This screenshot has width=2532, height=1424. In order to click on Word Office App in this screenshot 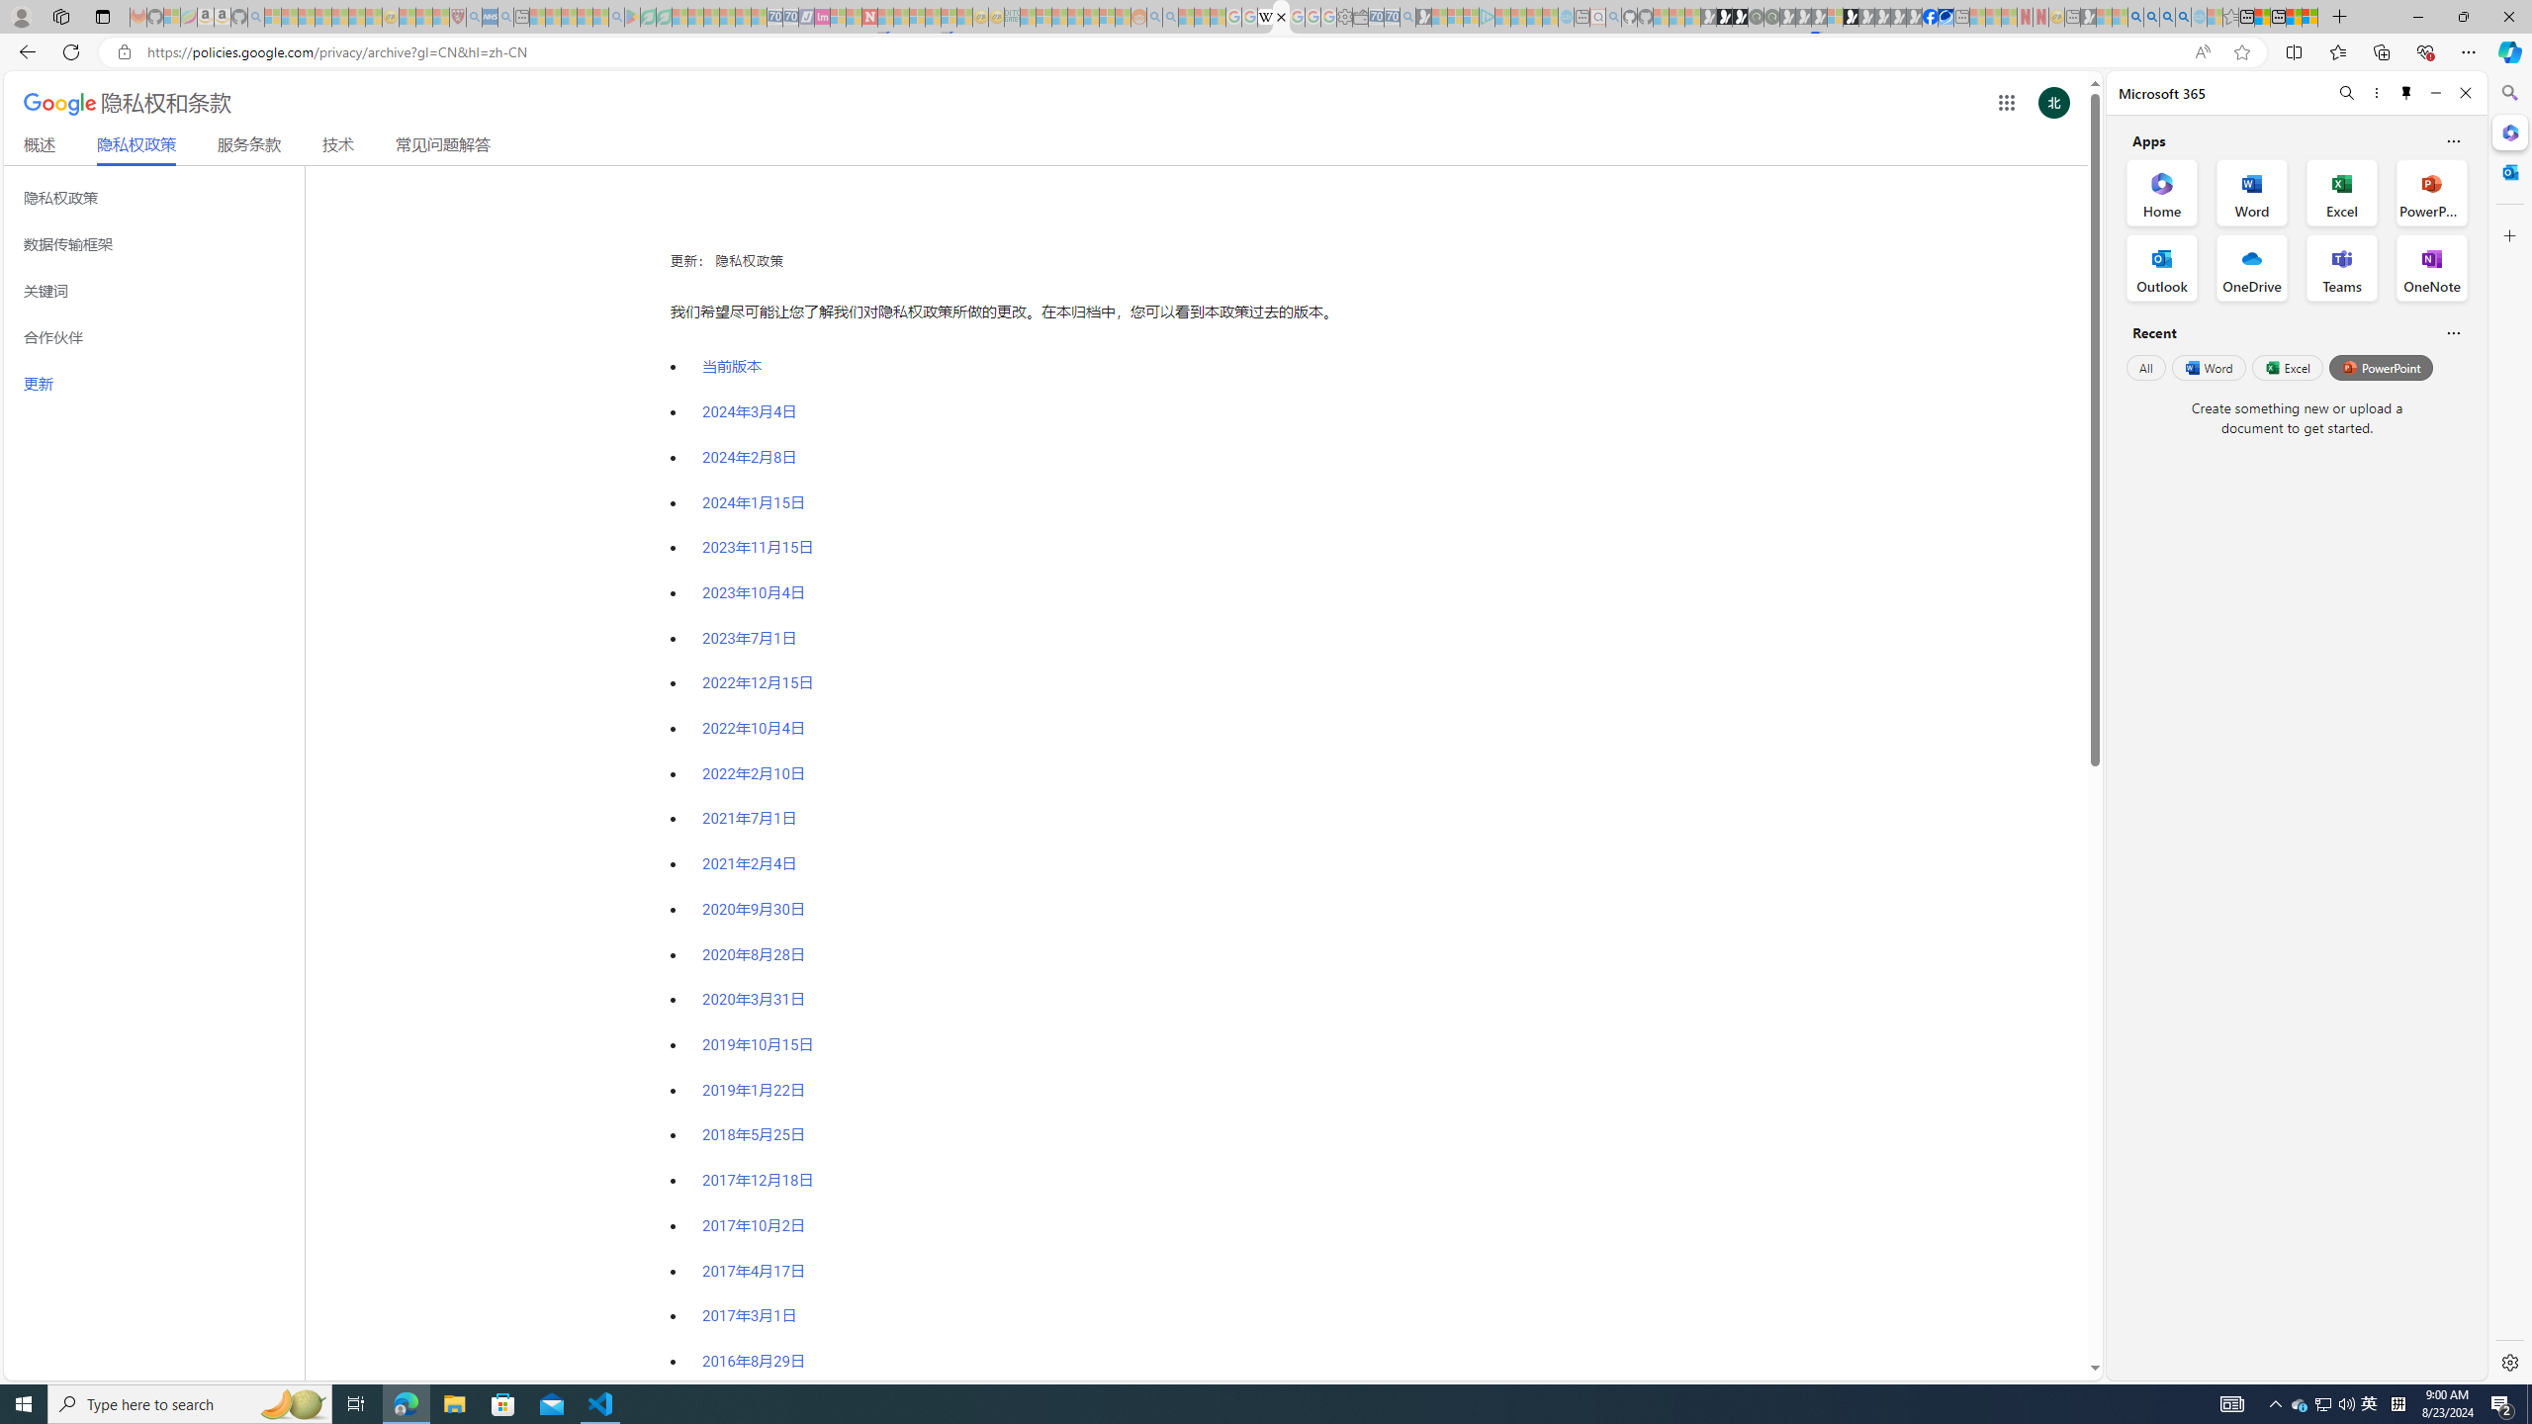, I will do `click(2252, 192)`.